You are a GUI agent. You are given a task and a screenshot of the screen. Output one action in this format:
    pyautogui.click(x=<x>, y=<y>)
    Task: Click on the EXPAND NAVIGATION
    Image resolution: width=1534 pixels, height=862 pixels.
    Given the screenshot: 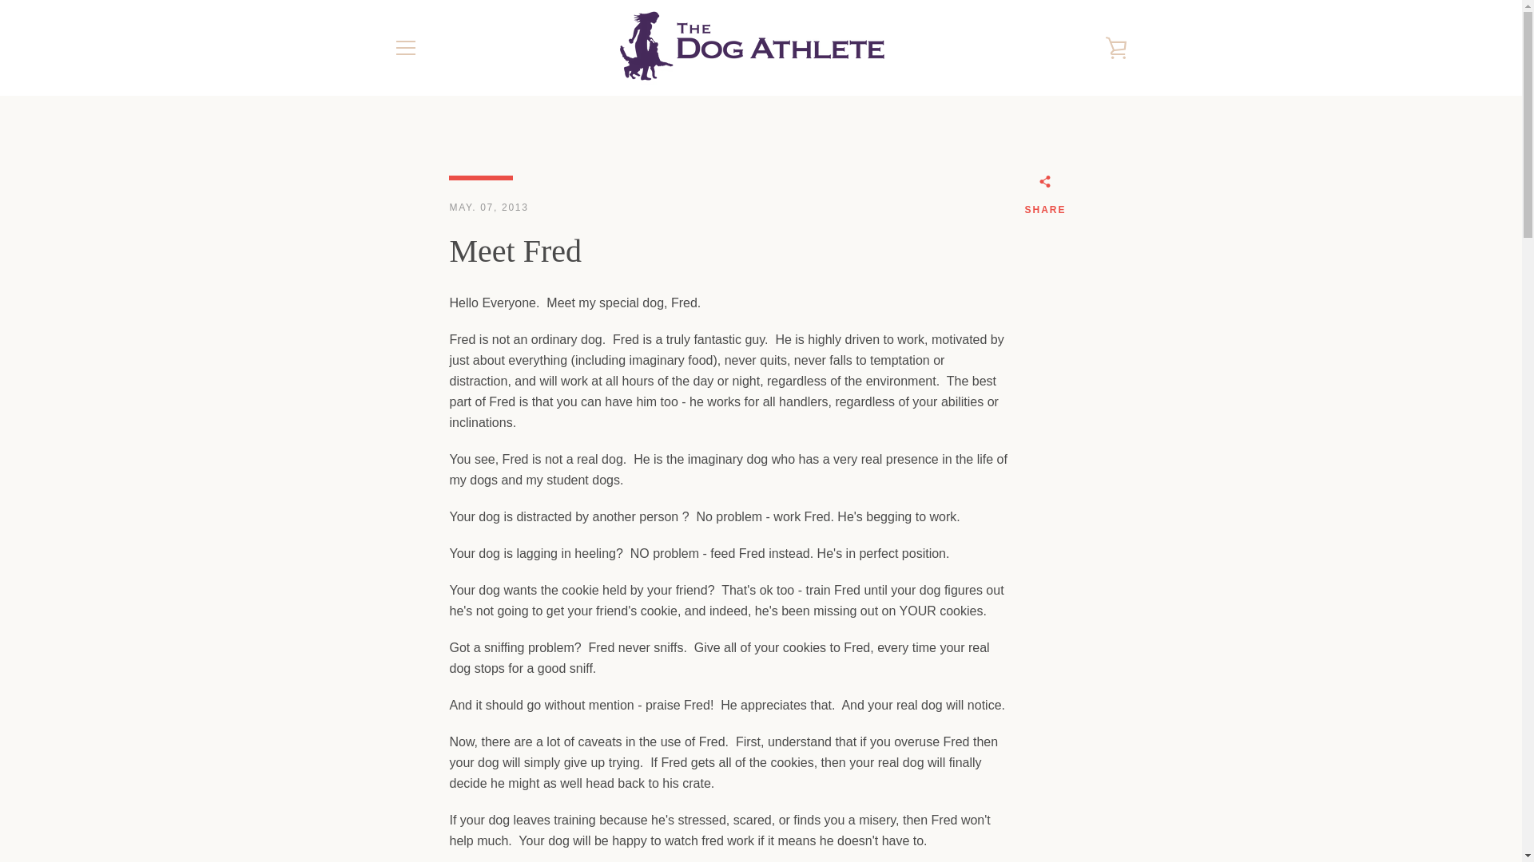 What is the action you would take?
    pyautogui.click(x=404, y=48)
    